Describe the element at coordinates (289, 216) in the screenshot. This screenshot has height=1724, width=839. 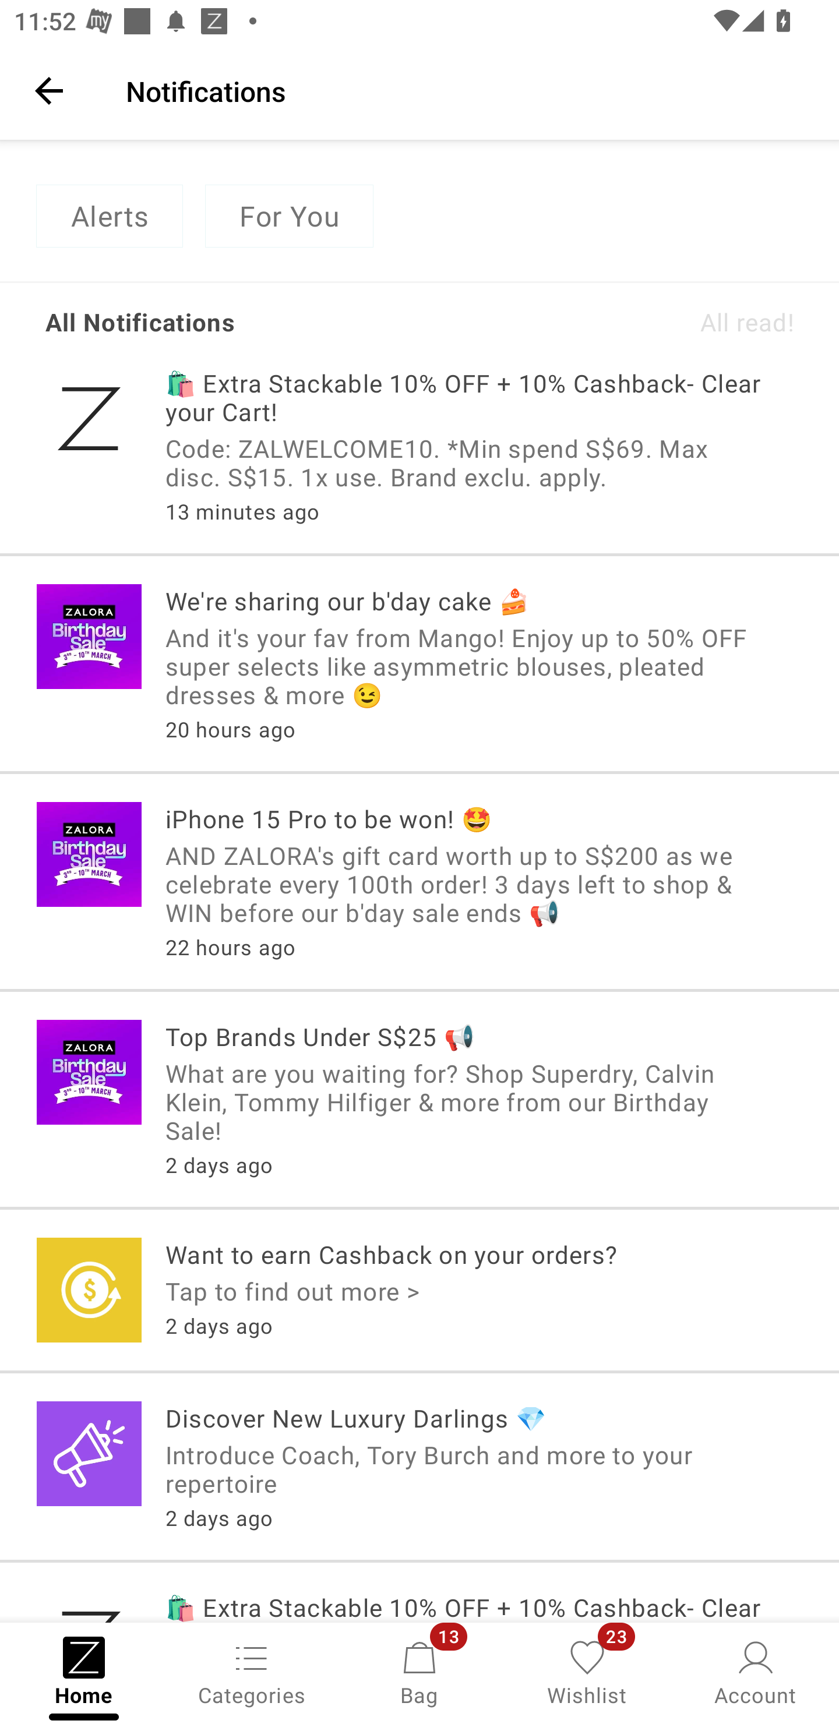
I see `For You` at that location.